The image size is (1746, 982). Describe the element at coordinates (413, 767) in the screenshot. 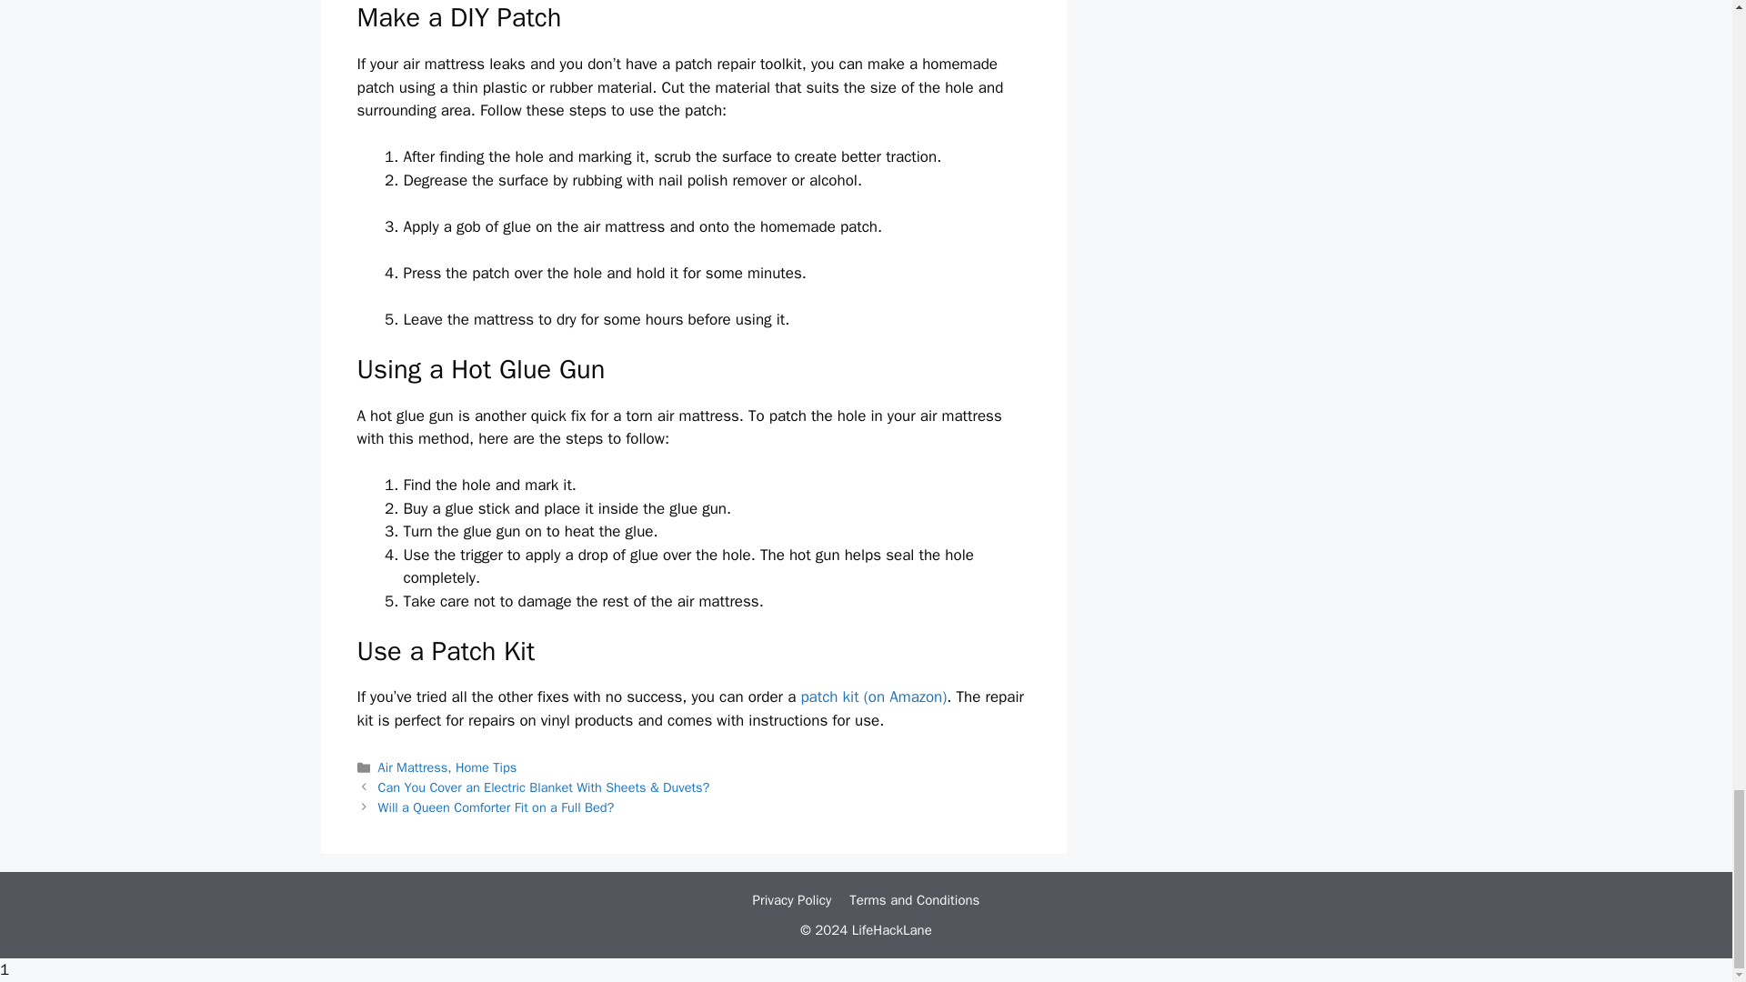

I see `Air Mattress` at that location.